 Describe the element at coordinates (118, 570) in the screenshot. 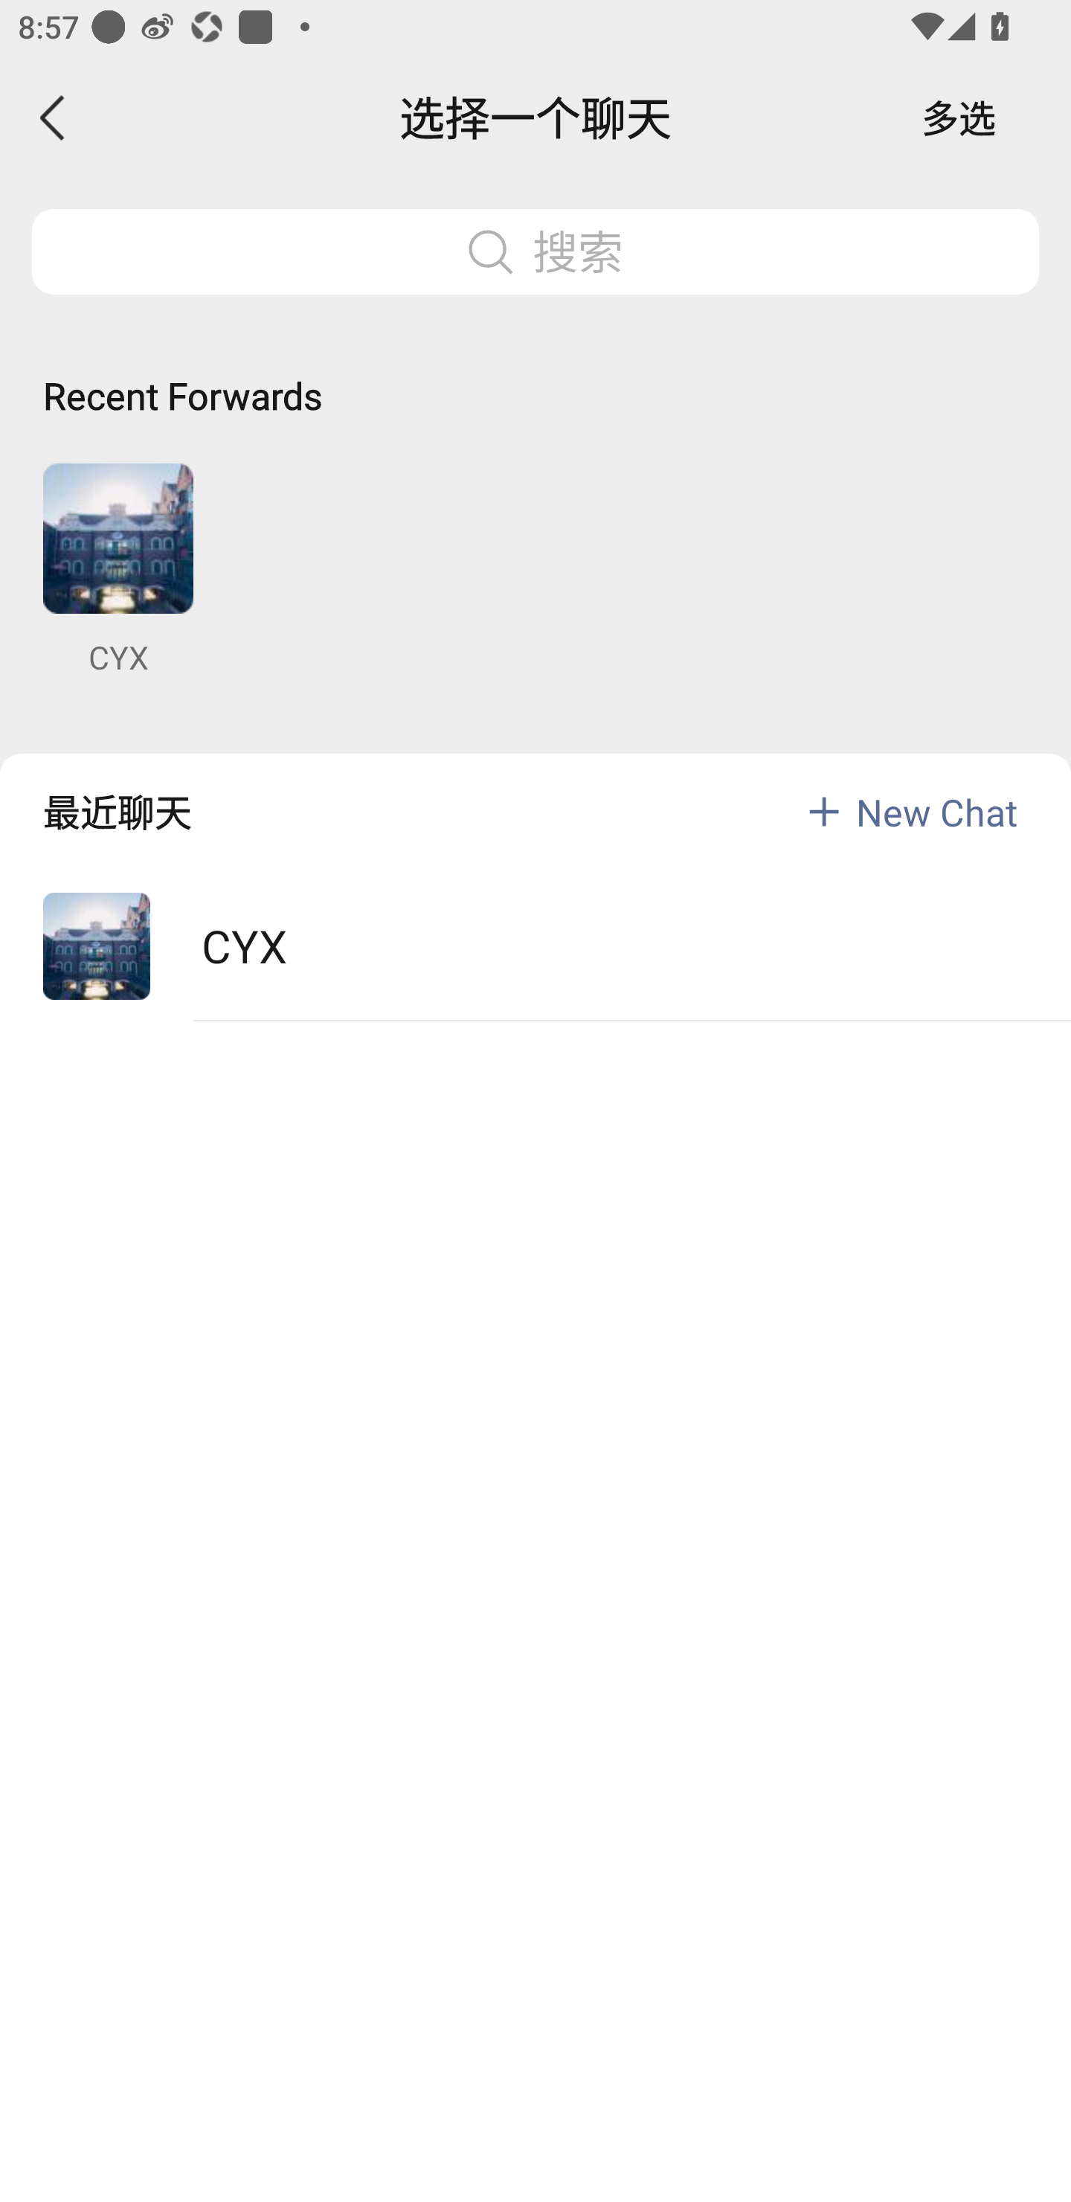

I see `CYX` at that location.